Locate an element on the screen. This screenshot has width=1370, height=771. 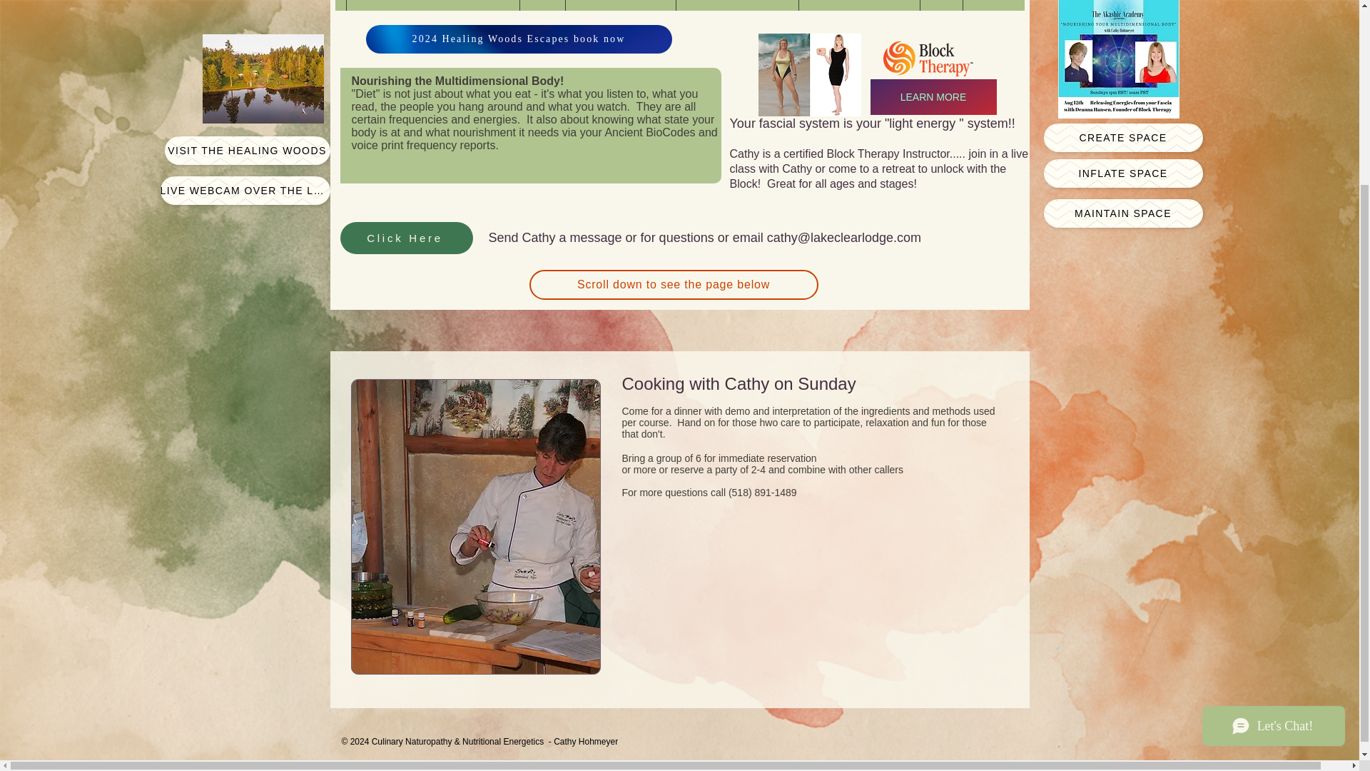
Click Here is located at coordinates (406, 238).